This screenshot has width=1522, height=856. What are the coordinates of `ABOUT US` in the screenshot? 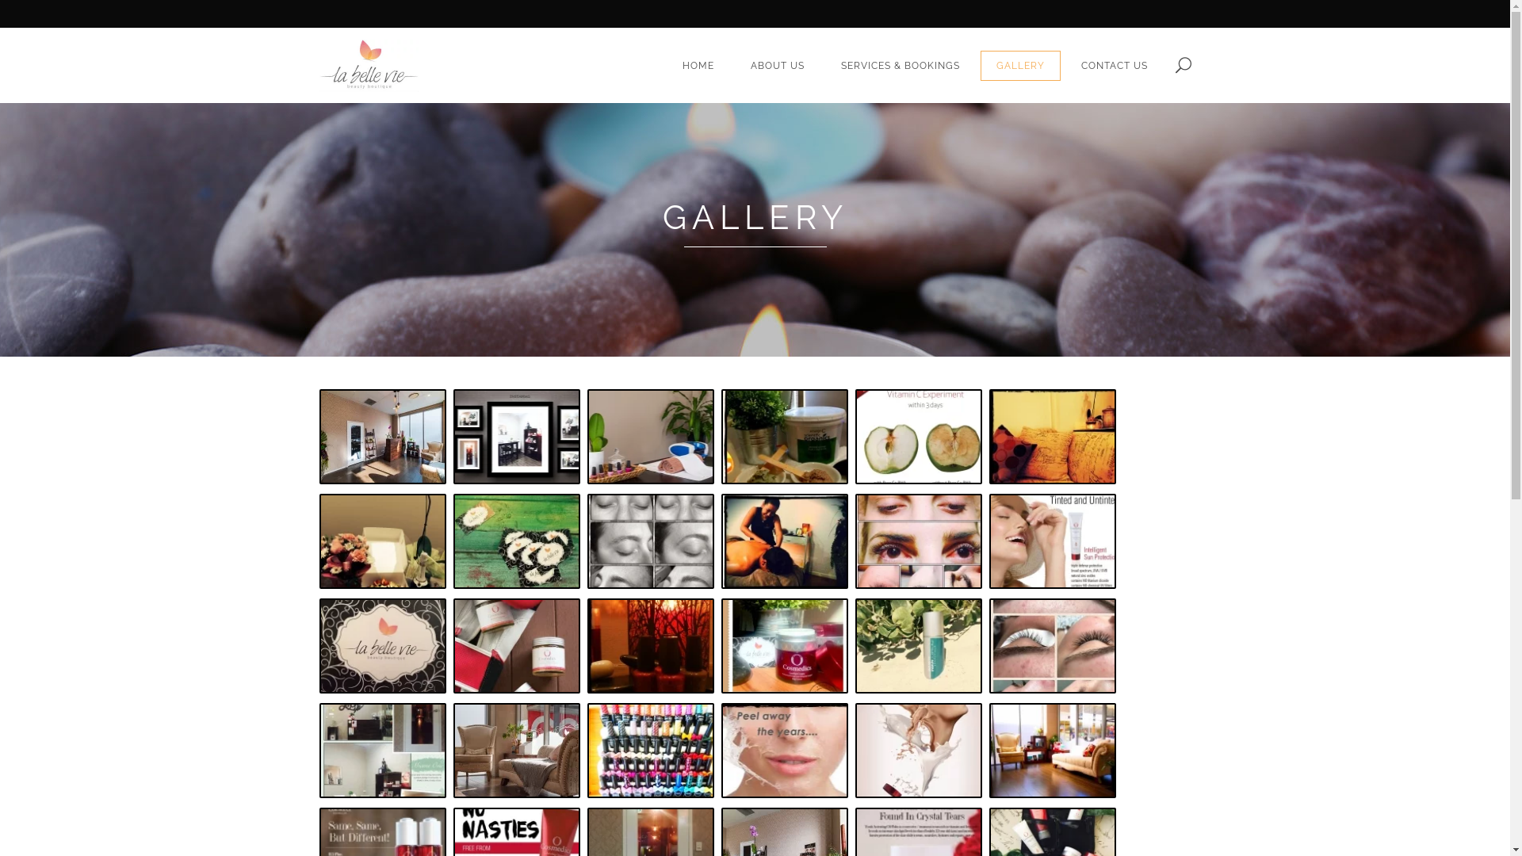 It's located at (777, 66).